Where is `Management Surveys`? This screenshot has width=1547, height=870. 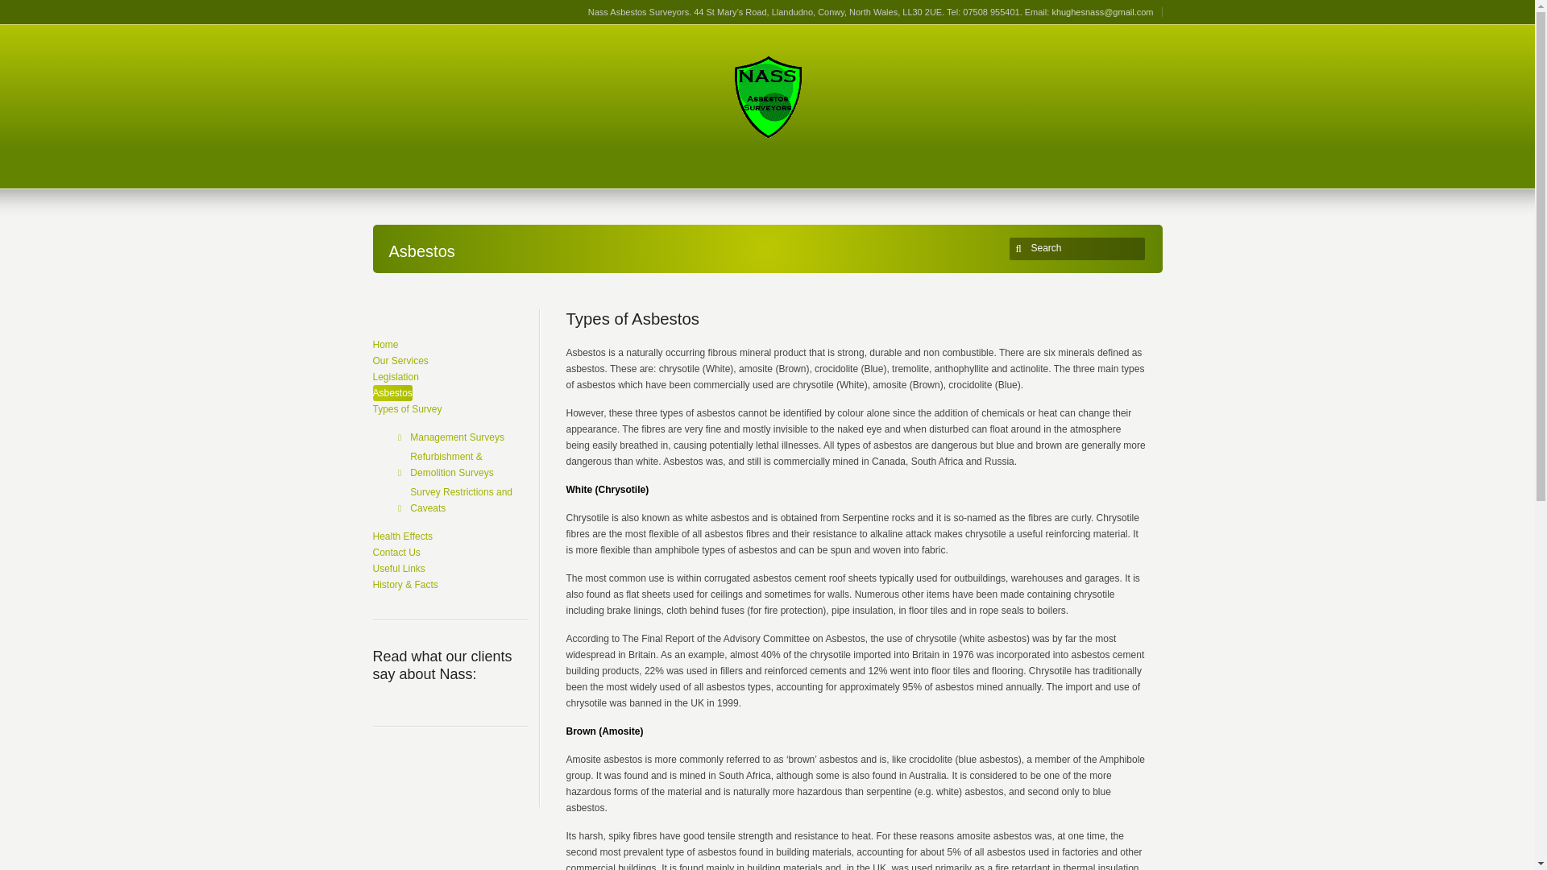
Management Surveys is located at coordinates (456, 437).